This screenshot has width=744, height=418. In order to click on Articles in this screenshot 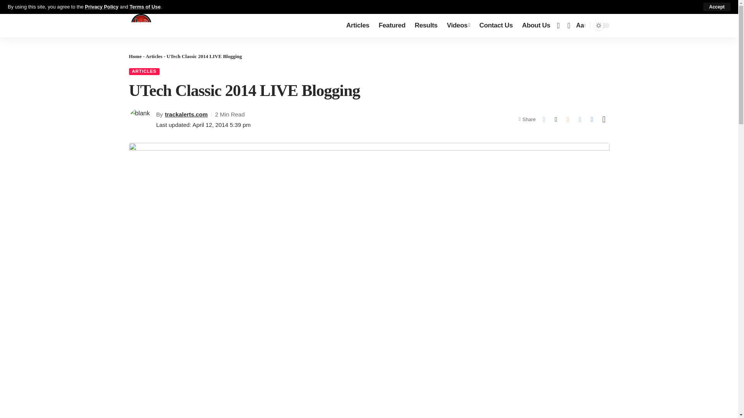, I will do `click(358, 26)`.